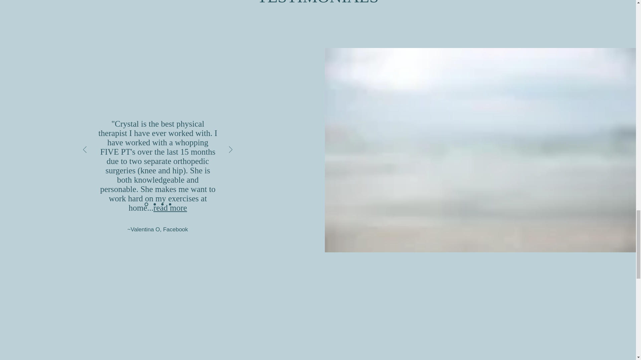 Image resolution: width=641 pixels, height=360 pixels. Describe the element at coordinates (170, 208) in the screenshot. I see `read more` at that location.